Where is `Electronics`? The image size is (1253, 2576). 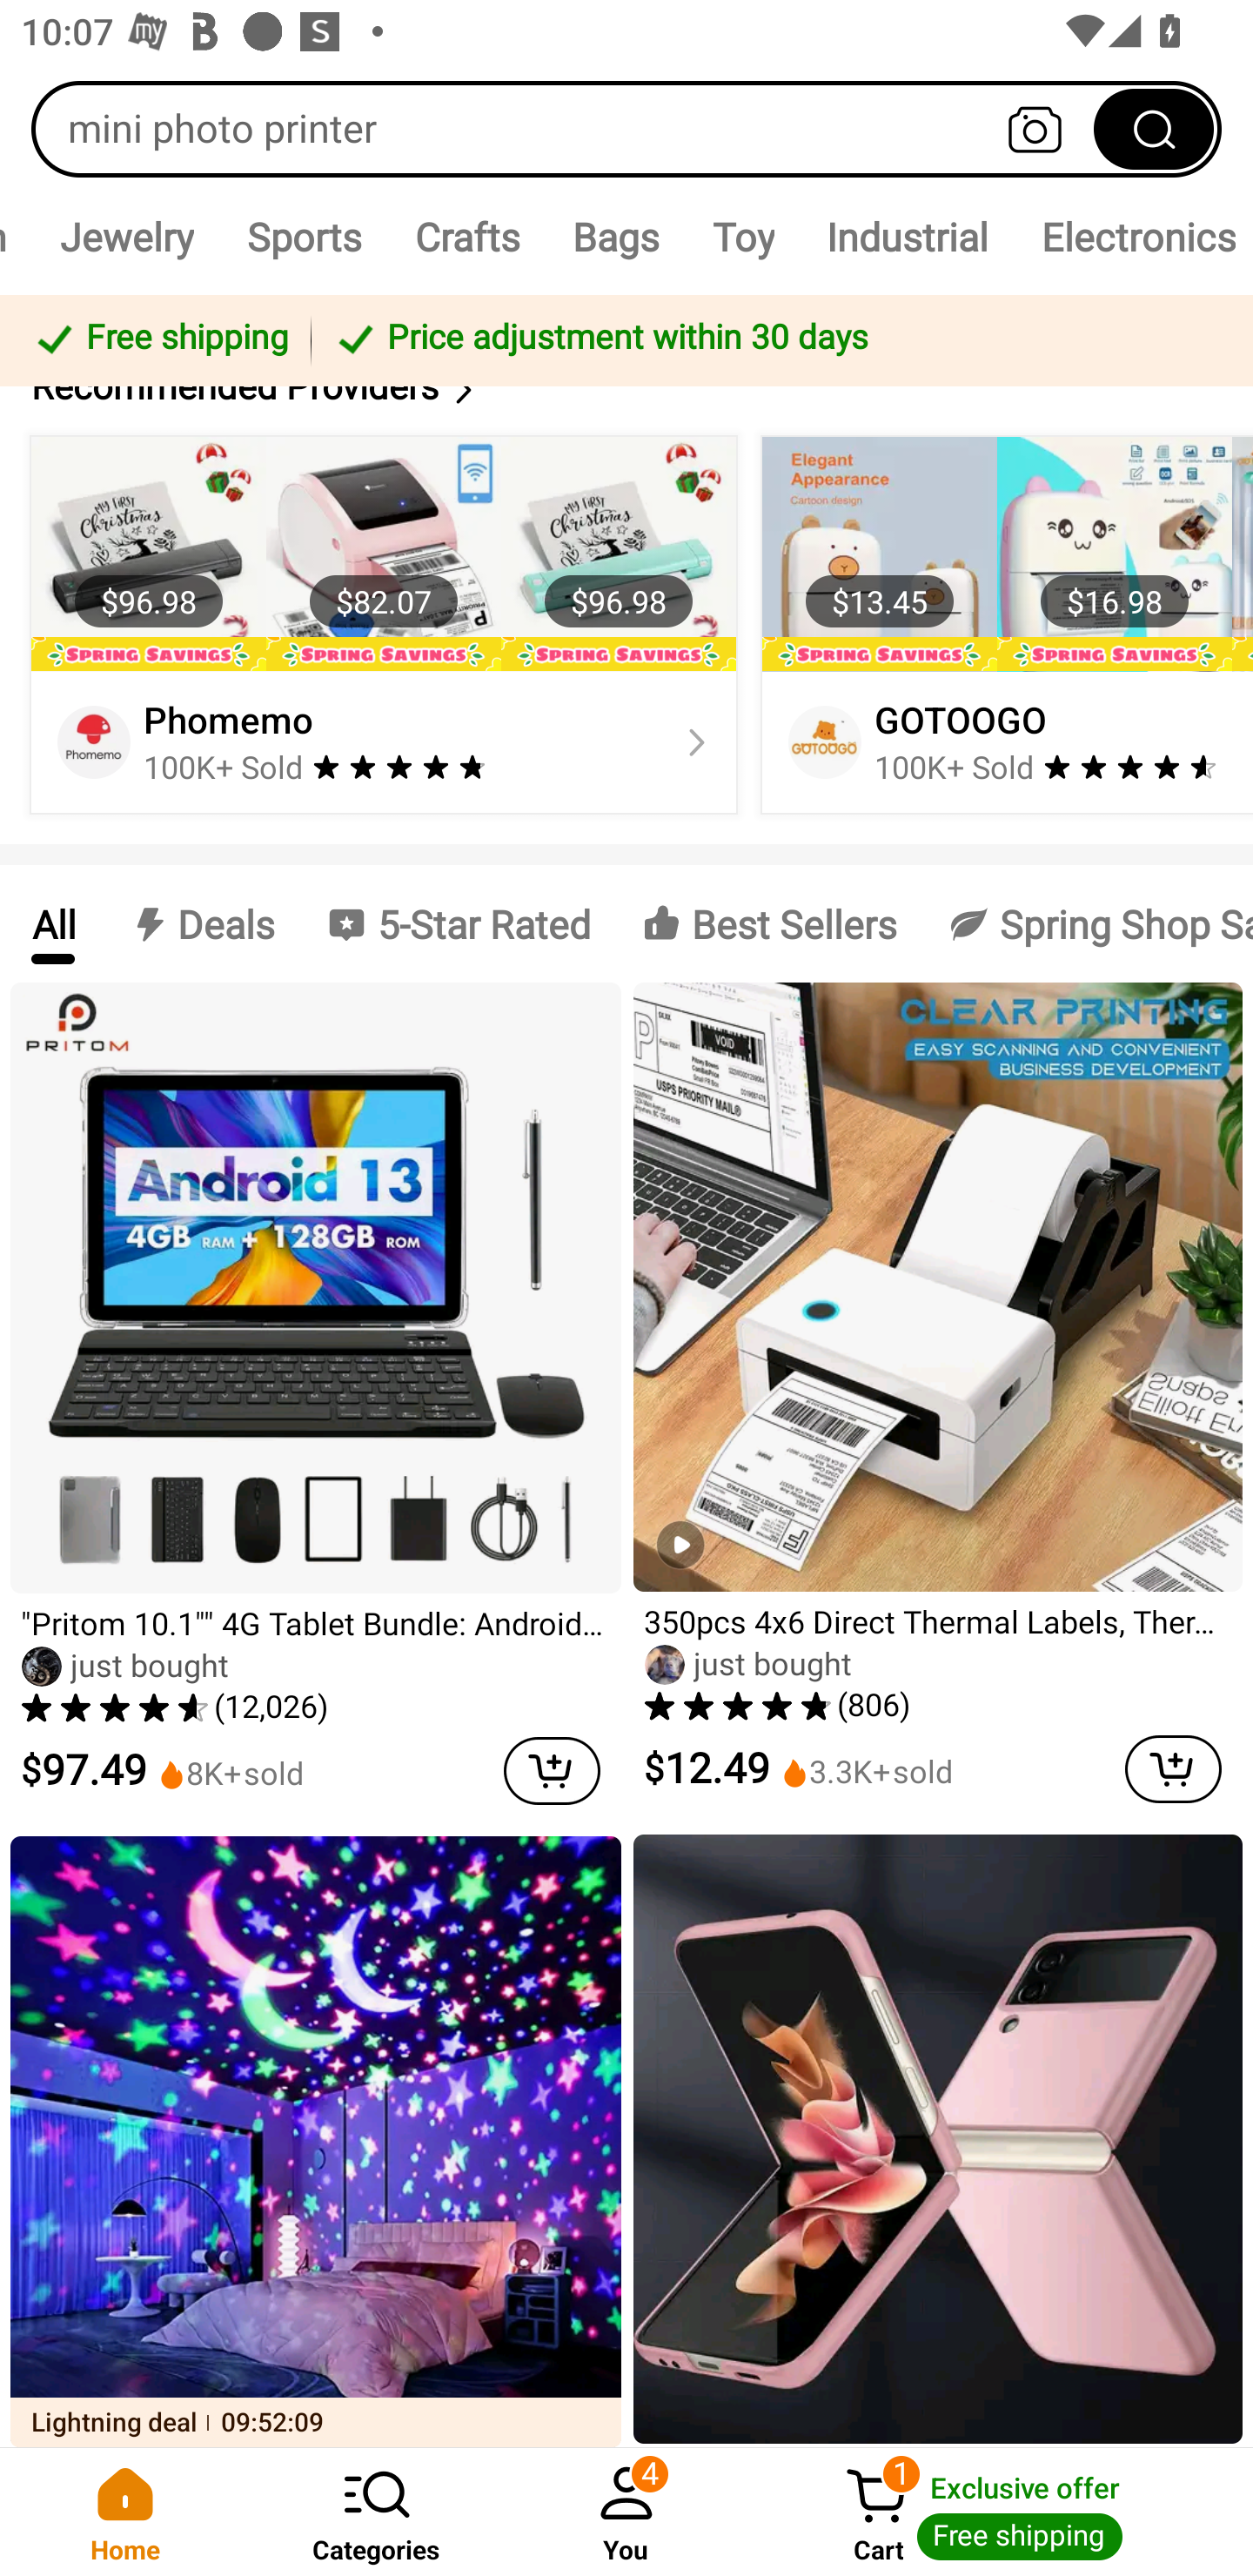
Electronics is located at coordinates (1134, 237).